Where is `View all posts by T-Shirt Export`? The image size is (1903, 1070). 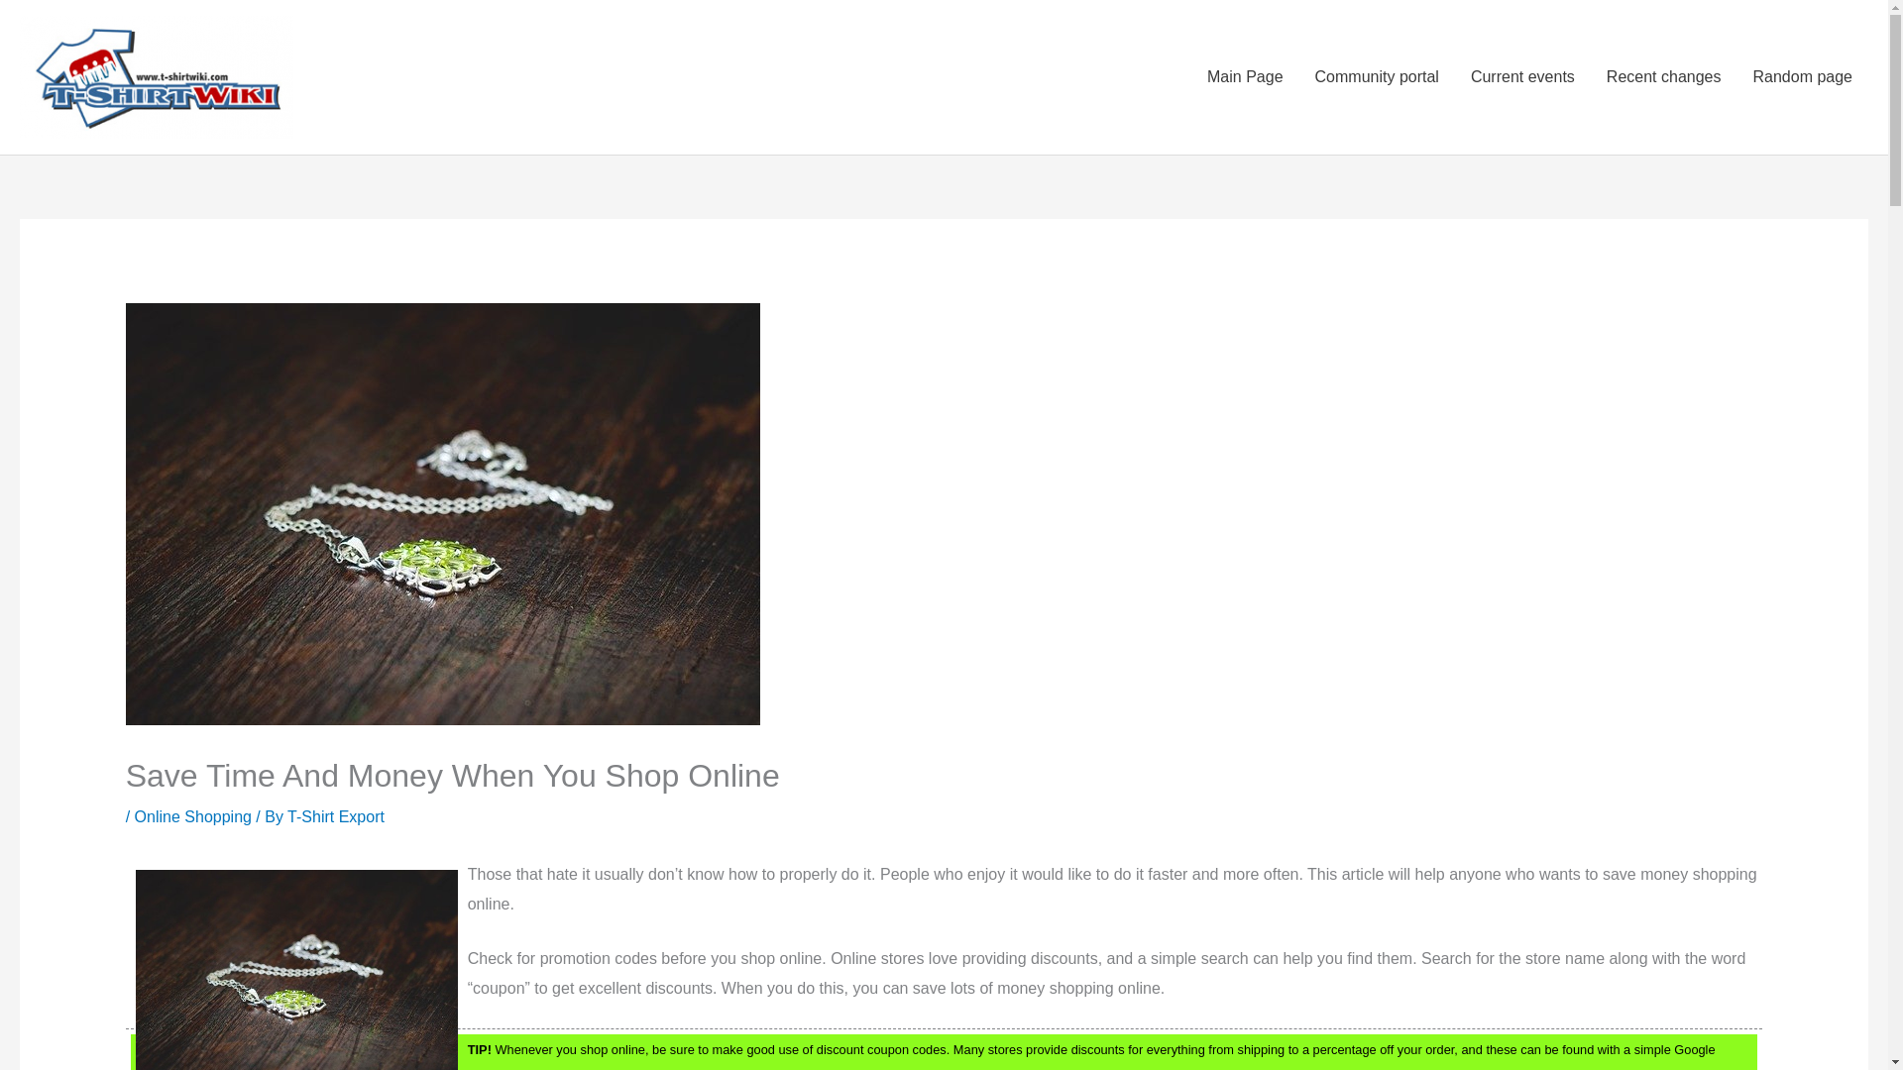 View all posts by T-Shirt Export is located at coordinates (335, 816).